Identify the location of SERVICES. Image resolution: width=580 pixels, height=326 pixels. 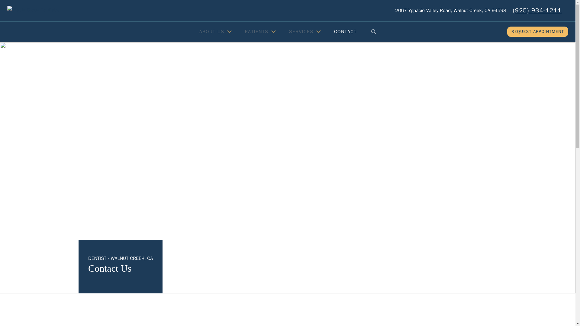
(304, 31).